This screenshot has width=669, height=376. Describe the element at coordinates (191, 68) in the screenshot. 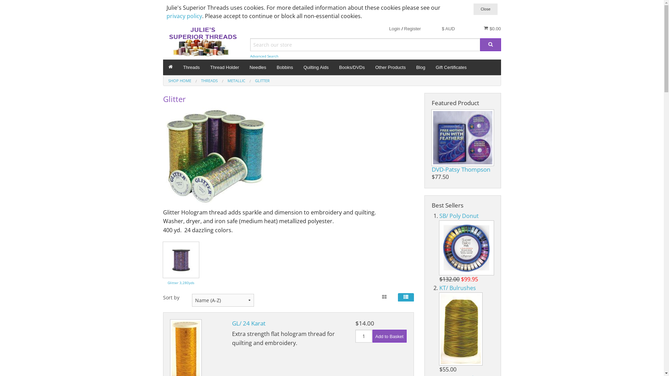

I see `Threads` at that location.